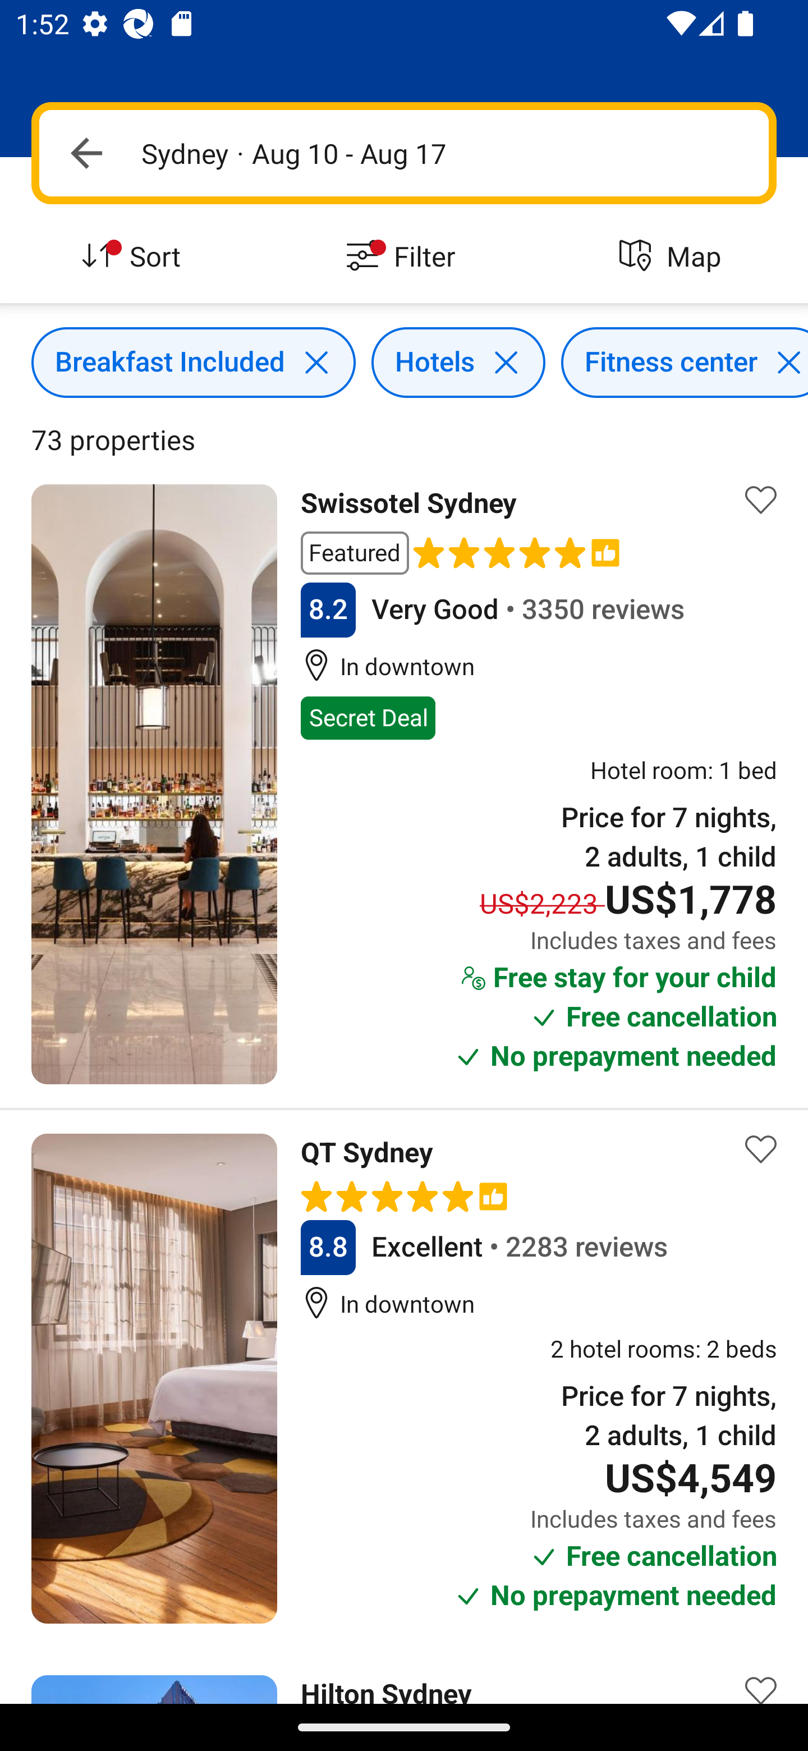 The height and width of the screenshot is (1751, 808). I want to click on Filter, so click(404, 257).